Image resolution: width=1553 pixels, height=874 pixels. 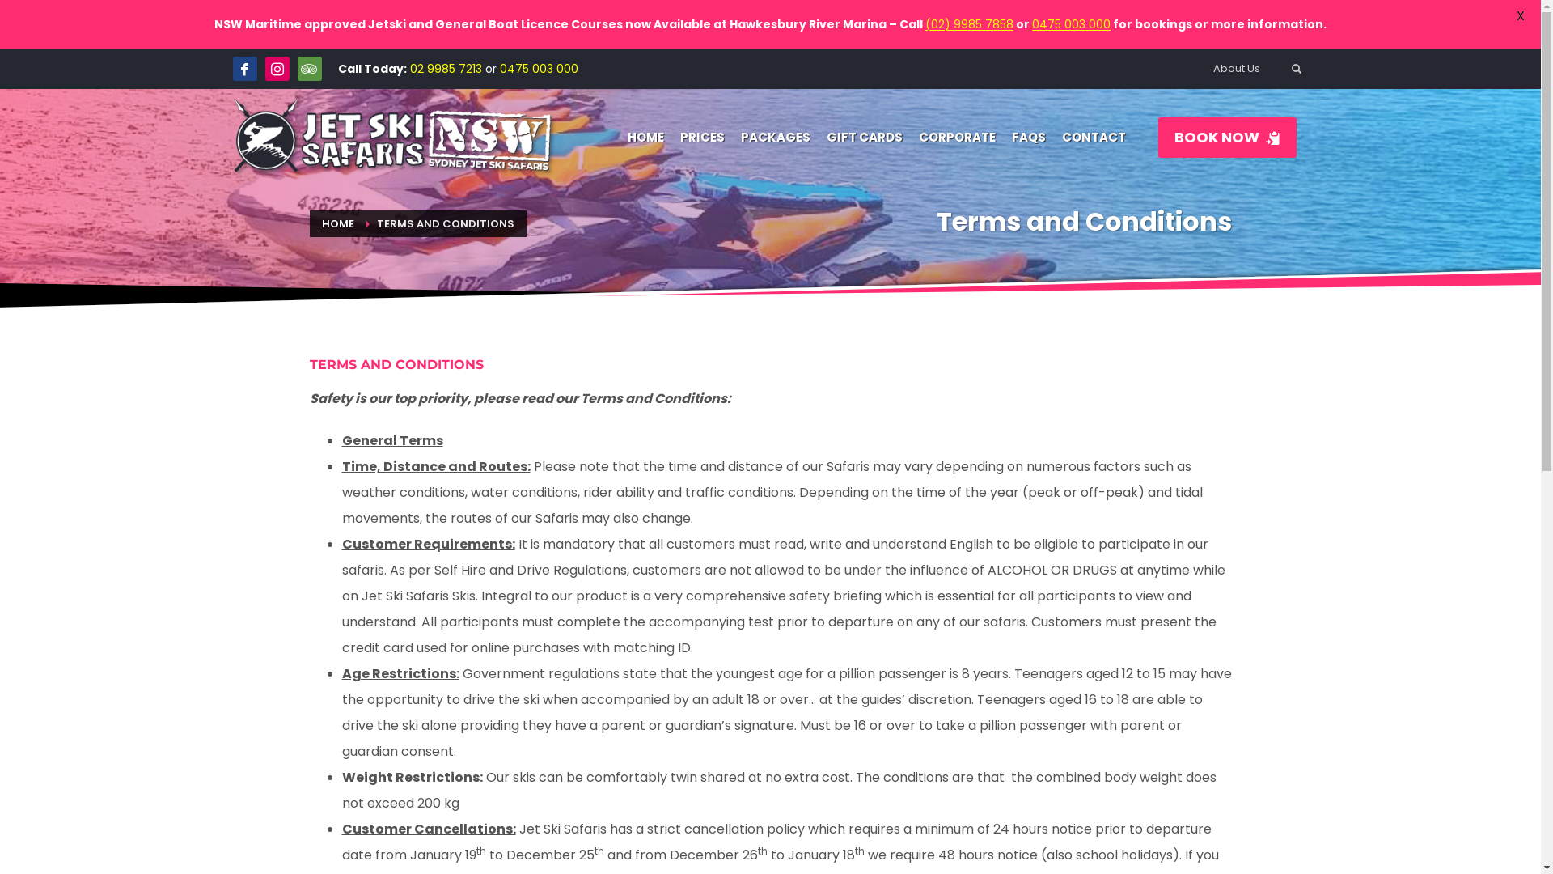 What do you see at coordinates (969, 24) in the screenshot?
I see `(02) 9985 7858` at bounding box center [969, 24].